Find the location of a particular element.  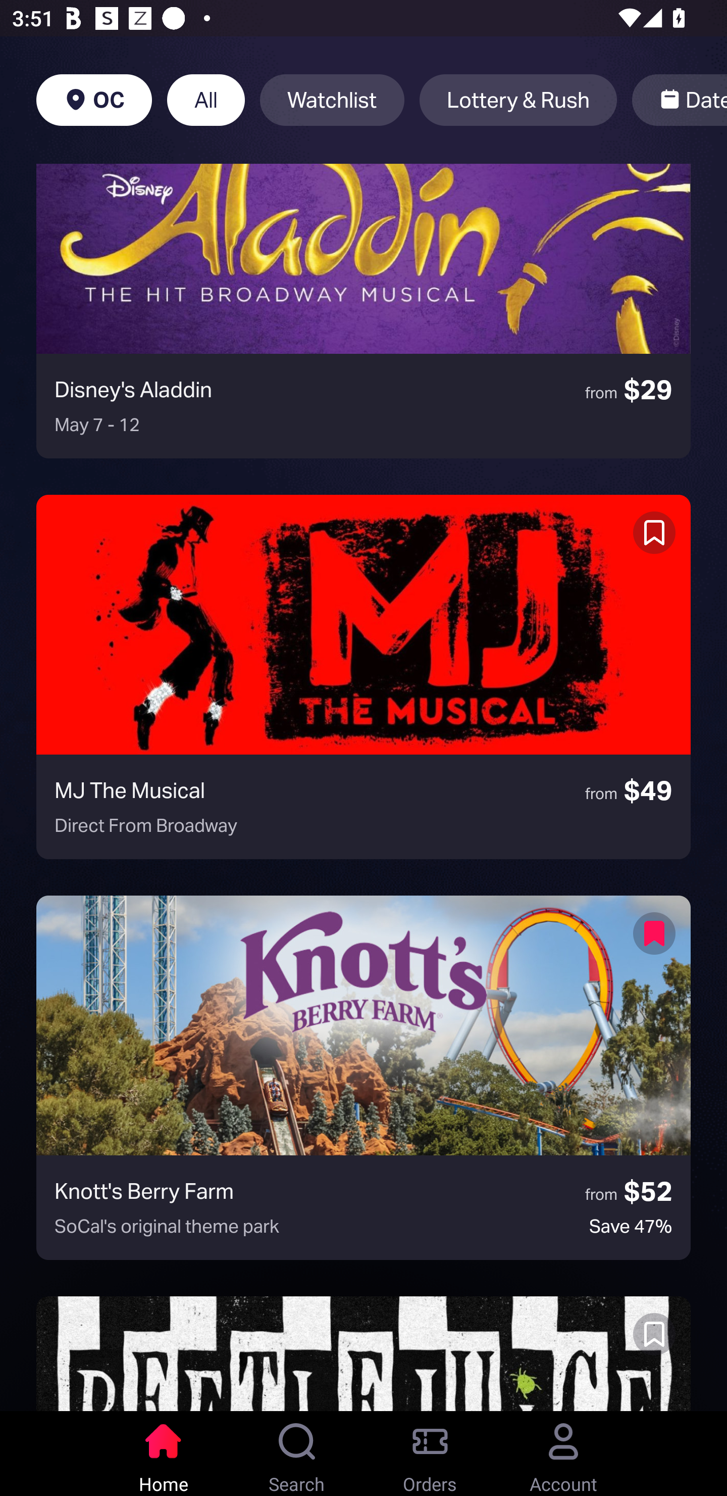

OC is located at coordinates (94, 100).